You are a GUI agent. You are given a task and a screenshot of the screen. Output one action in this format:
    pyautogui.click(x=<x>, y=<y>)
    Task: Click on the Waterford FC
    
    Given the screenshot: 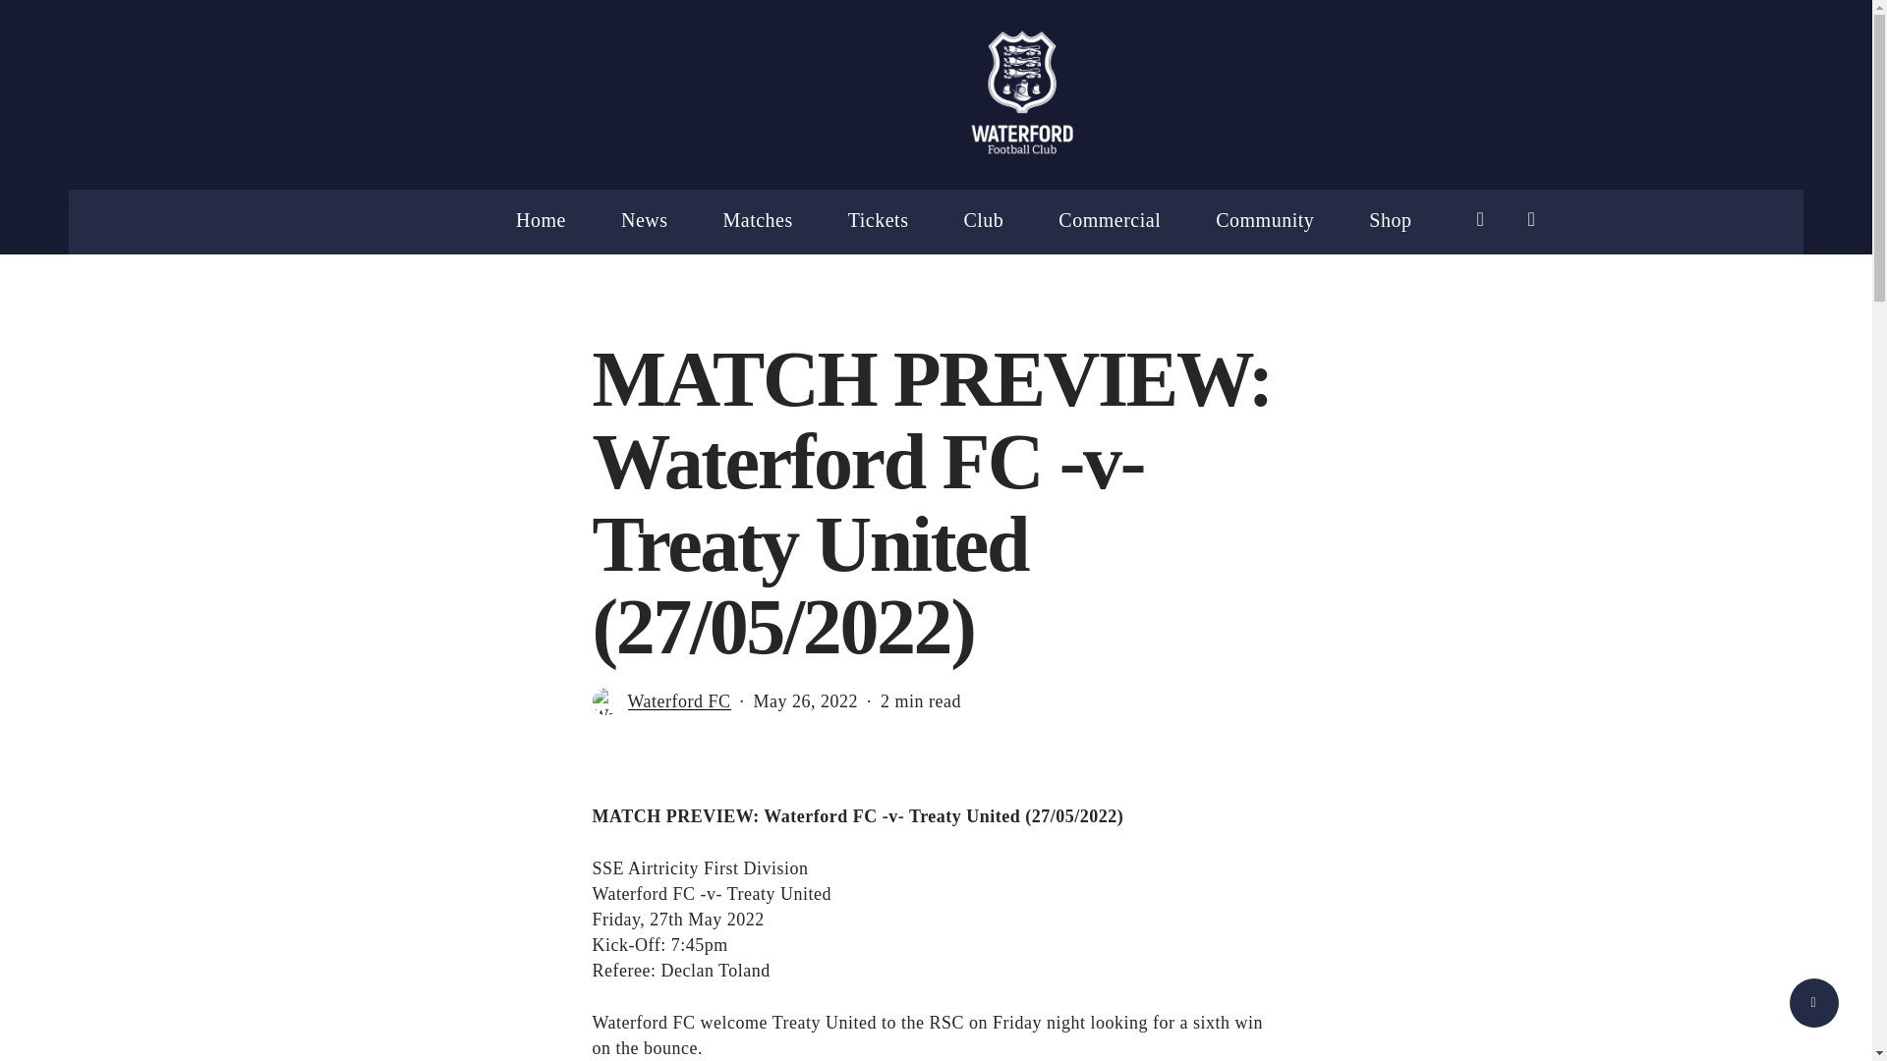 What is the action you would take?
    pyautogui.click(x=678, y=703)
    